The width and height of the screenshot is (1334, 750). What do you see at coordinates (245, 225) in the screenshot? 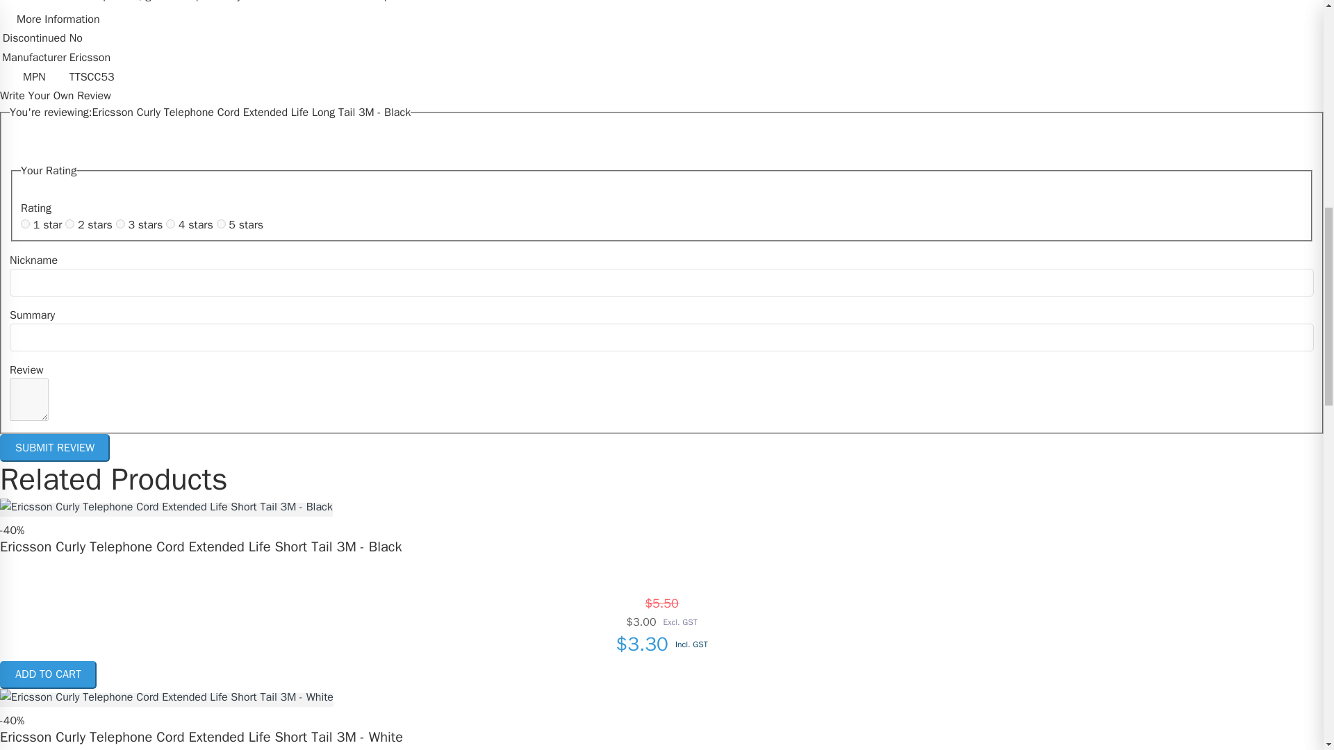
I see `5 stars` at bounding box center [245, 225].